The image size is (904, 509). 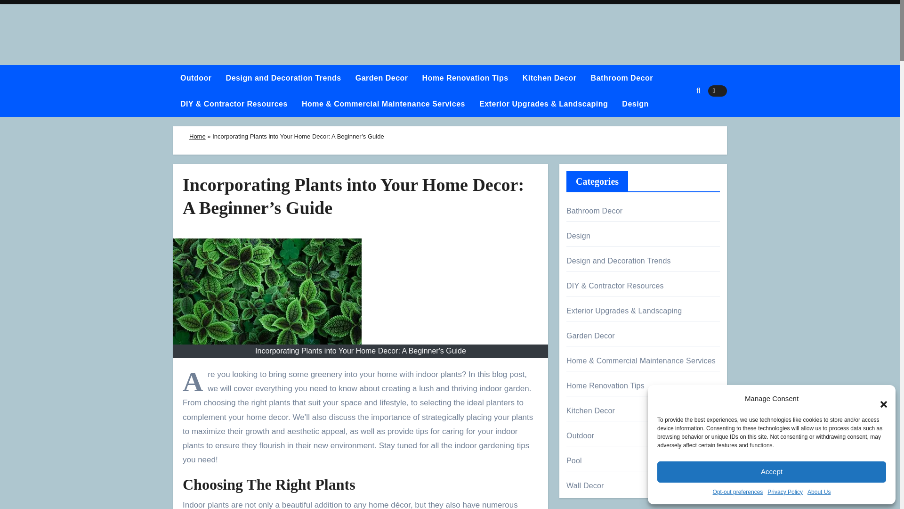 What do you see at coordinates (196, 78) in the screenshot?
I see `Outdoor` at bounding box center [196, 78].